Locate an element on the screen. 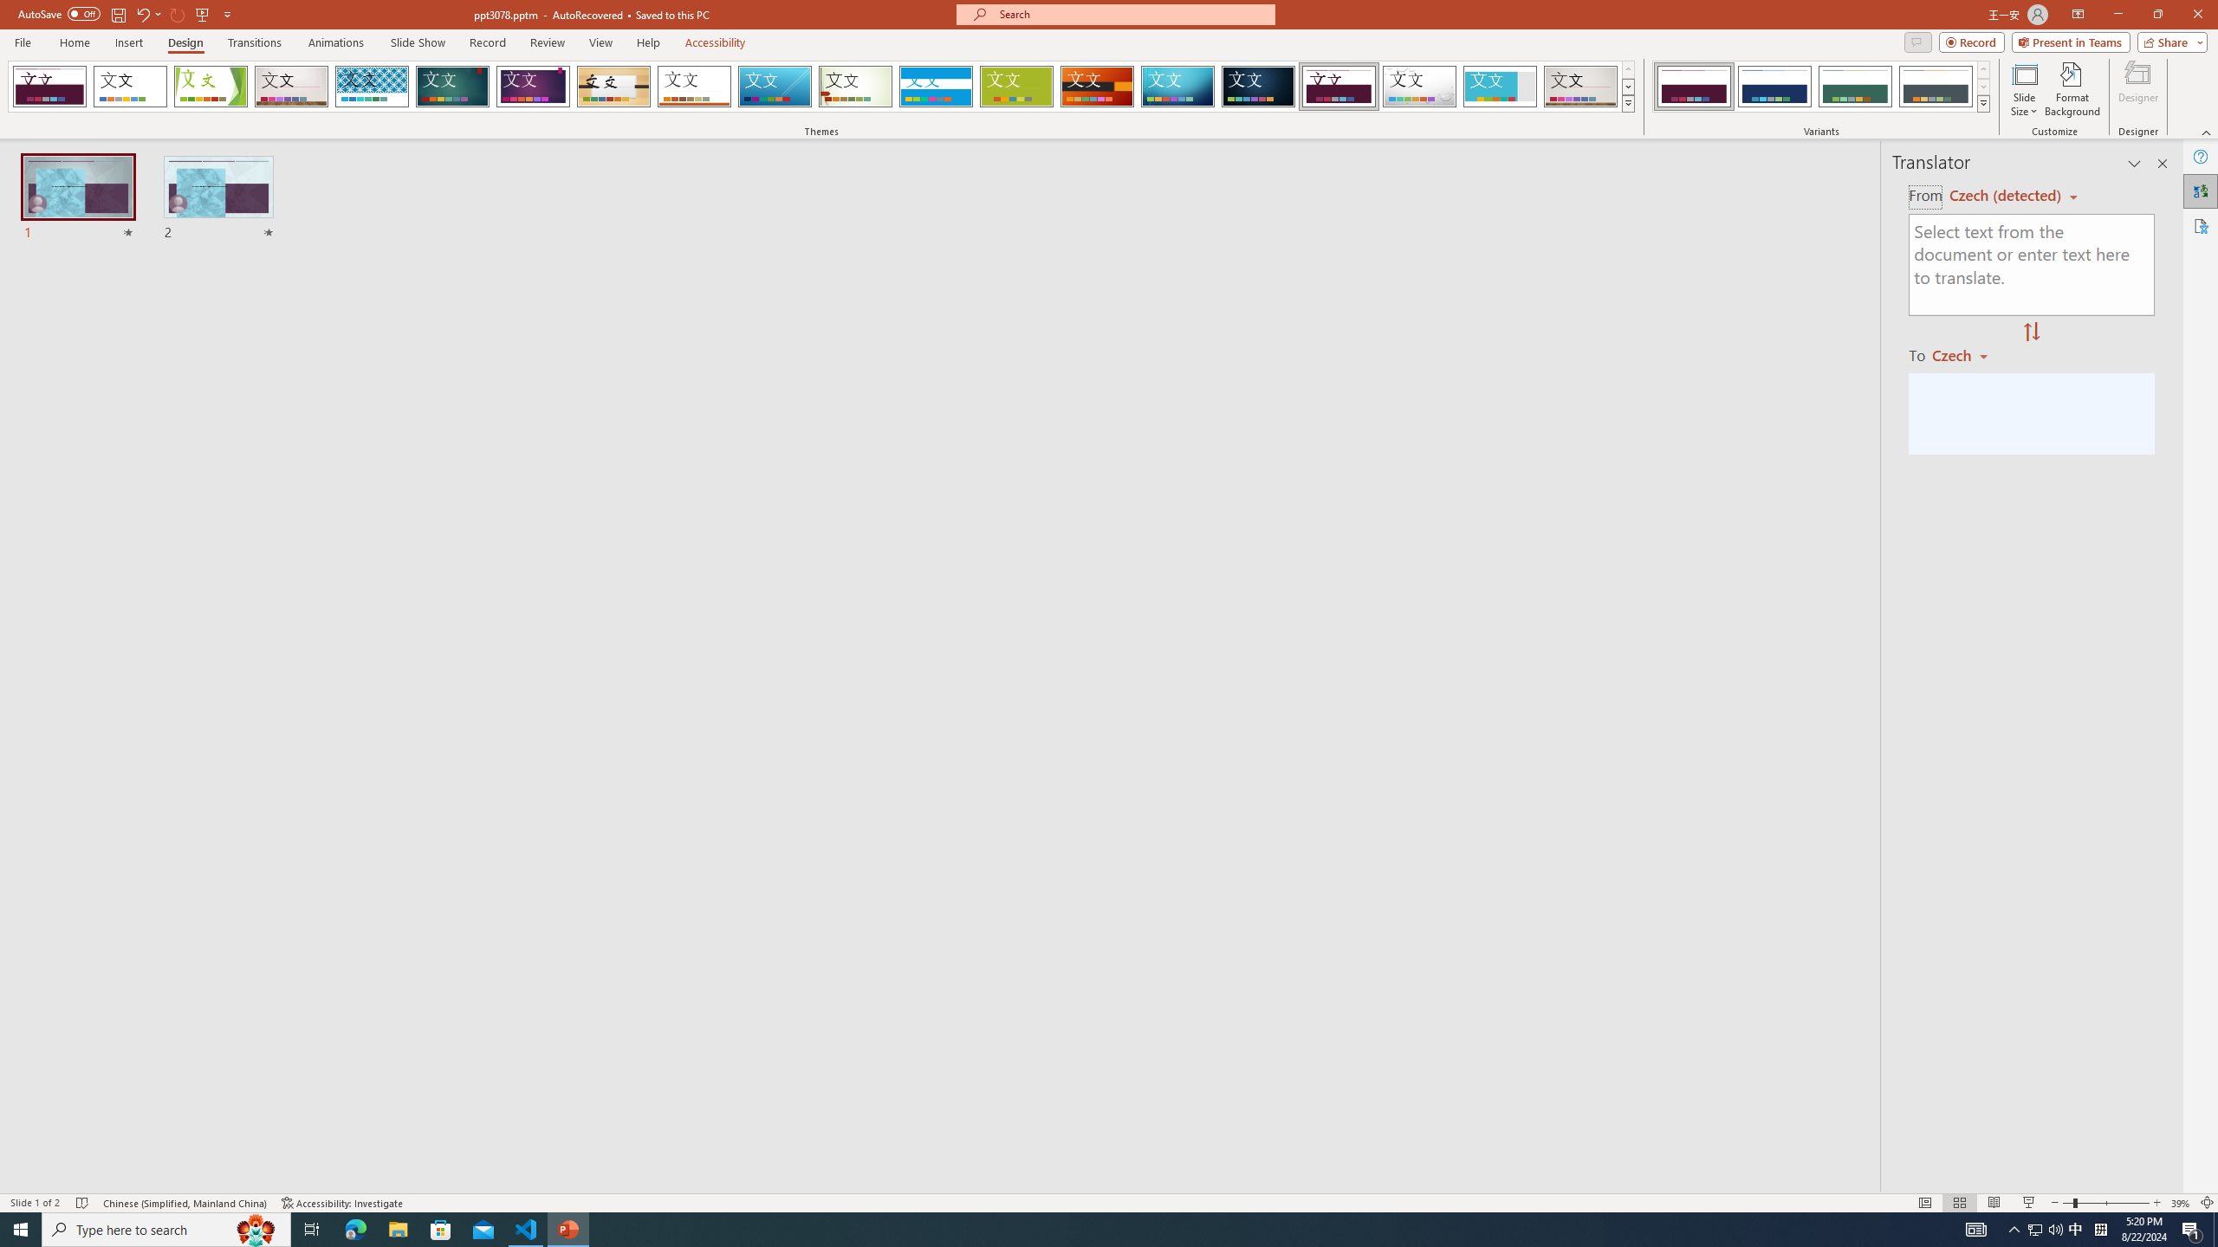 The image size is (2218, 1247). AutomationID: ThemeVariantsGallery is located at coordinates (1821, 87).